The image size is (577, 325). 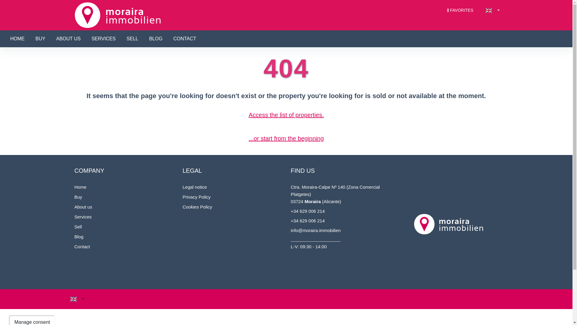 What do you see at coordinates (155, 39) in the screenshot?
I see `BLOG` at bounding box center [155, 39].